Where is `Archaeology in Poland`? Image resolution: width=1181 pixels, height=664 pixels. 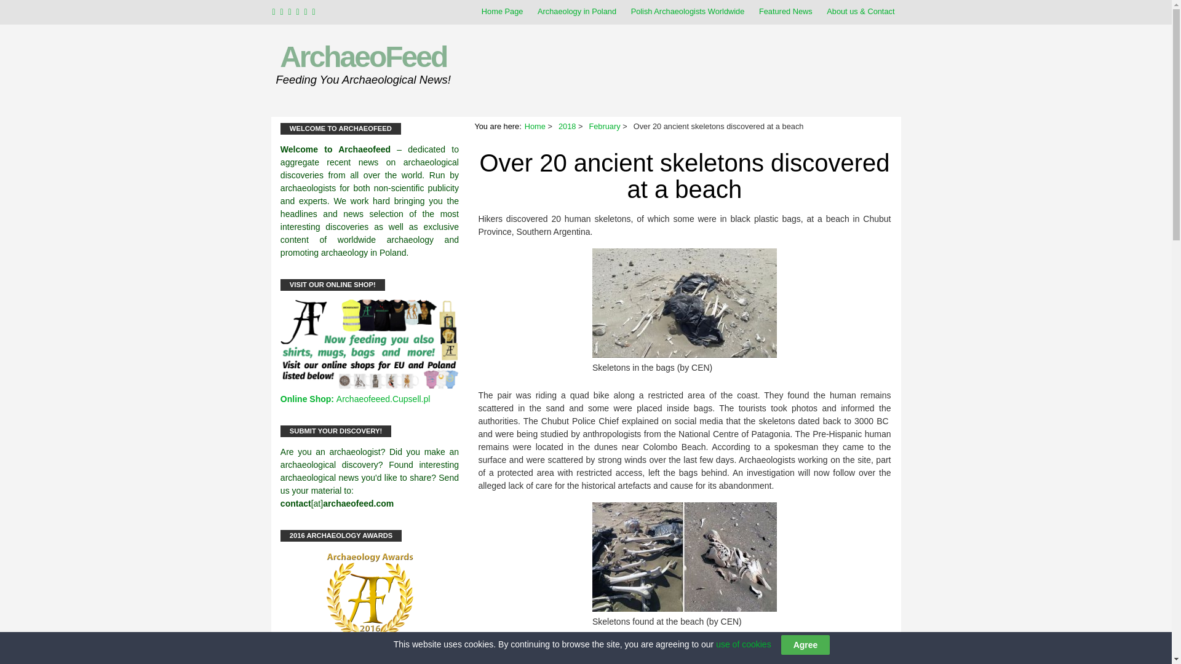
Archaeology in Poland is located at coordinates (577, 11).